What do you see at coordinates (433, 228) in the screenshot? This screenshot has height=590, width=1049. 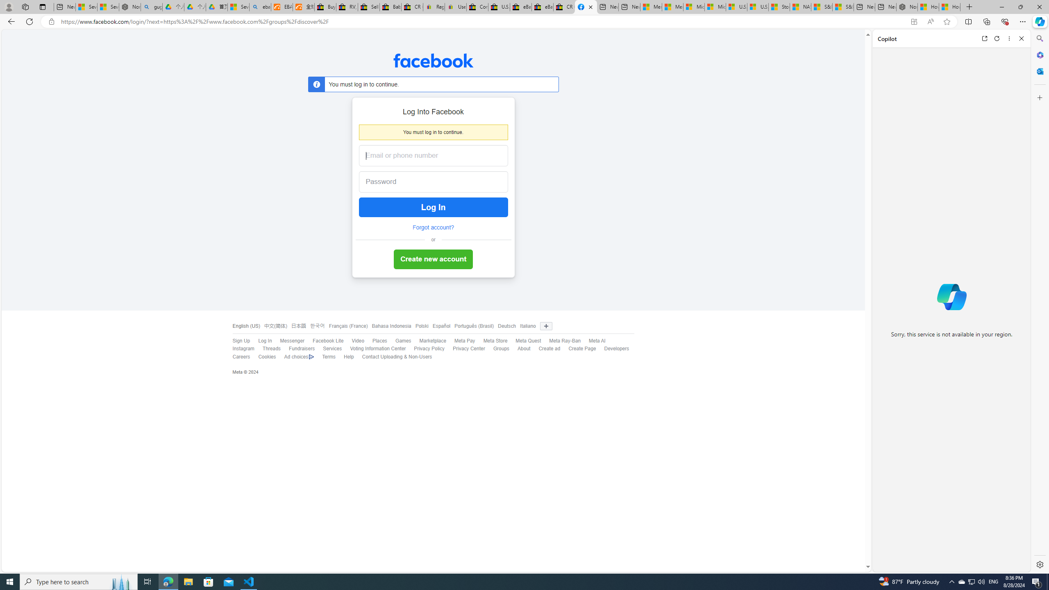 I see `Forgot account?` at bounding box center [433, 228].